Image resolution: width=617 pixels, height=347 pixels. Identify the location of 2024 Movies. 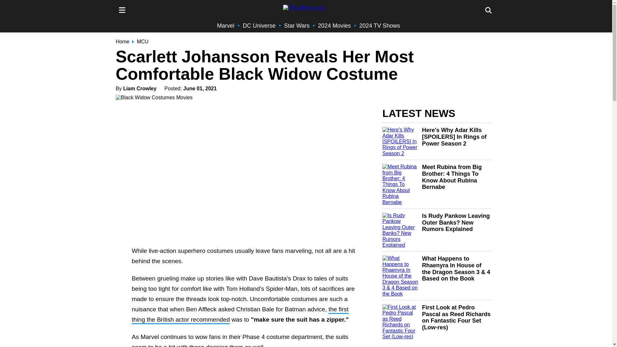
(335, 26).